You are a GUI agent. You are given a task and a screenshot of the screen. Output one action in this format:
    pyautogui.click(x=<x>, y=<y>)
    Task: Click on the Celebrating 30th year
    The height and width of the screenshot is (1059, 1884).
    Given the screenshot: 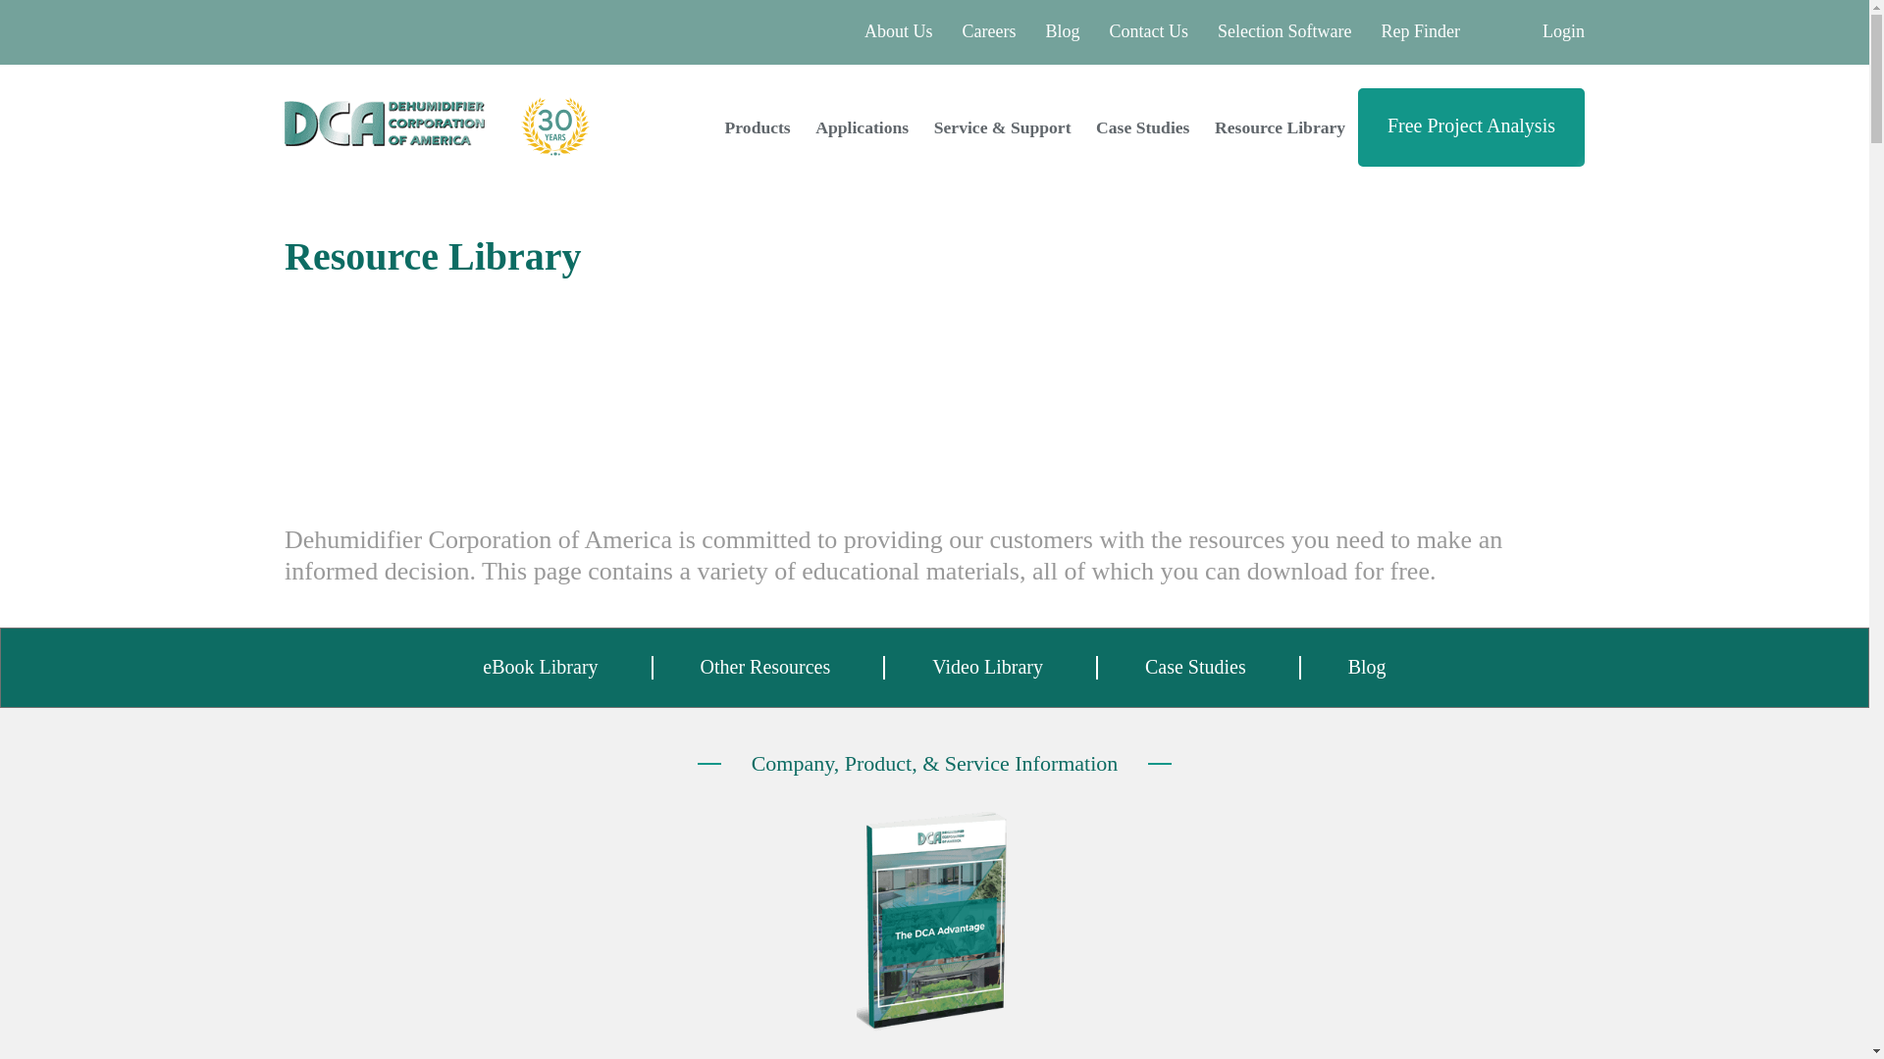 What is the action you would take?
    pyautogui.click(x=555, y=126)
    